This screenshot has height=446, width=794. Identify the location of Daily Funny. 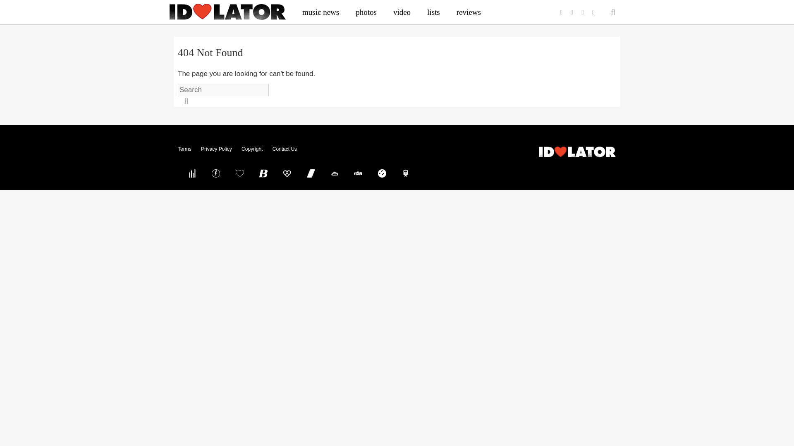
(382, 173).